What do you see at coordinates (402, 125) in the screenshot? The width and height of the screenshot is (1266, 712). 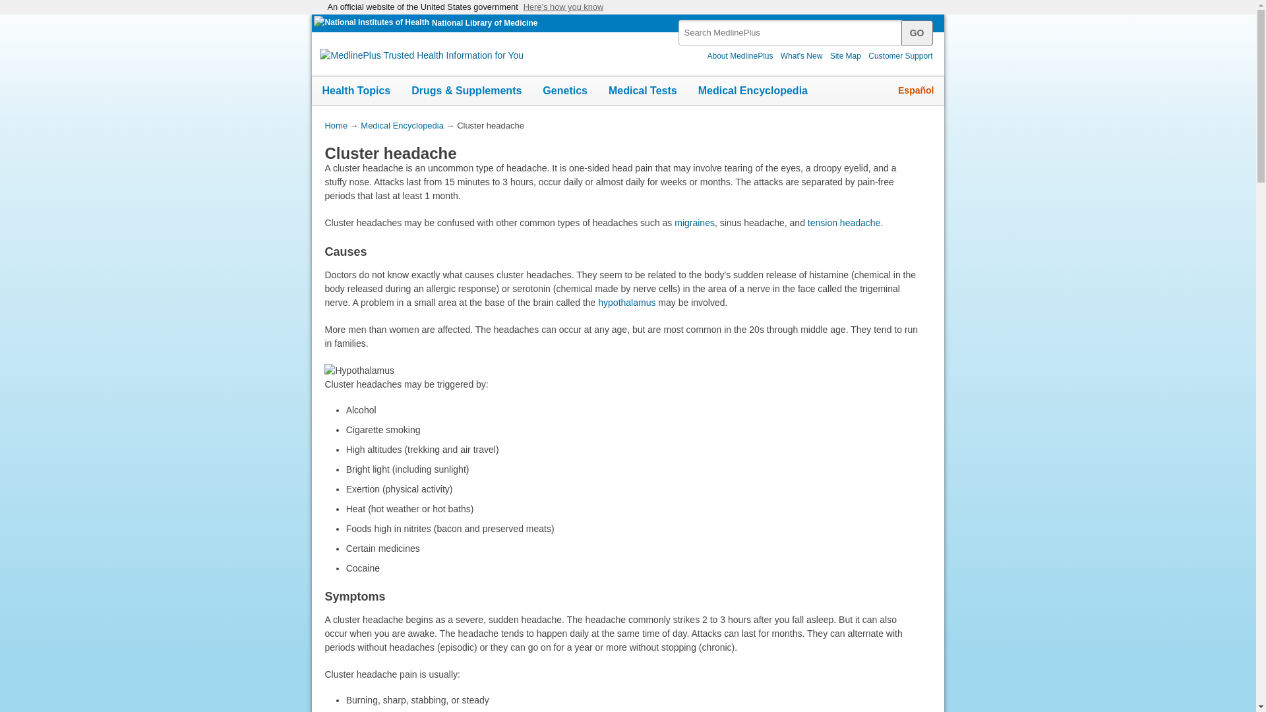 I see `Medical Encyclopedia` at bounding box center [402, 125].